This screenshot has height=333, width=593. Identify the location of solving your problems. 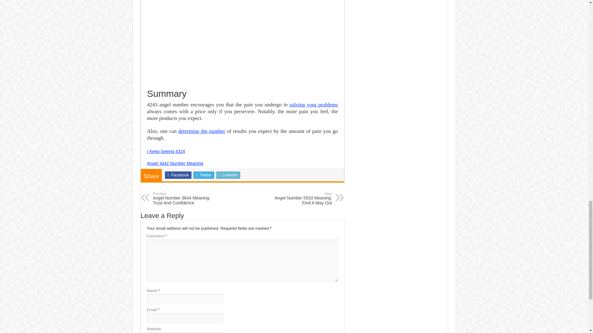
(313, 105).